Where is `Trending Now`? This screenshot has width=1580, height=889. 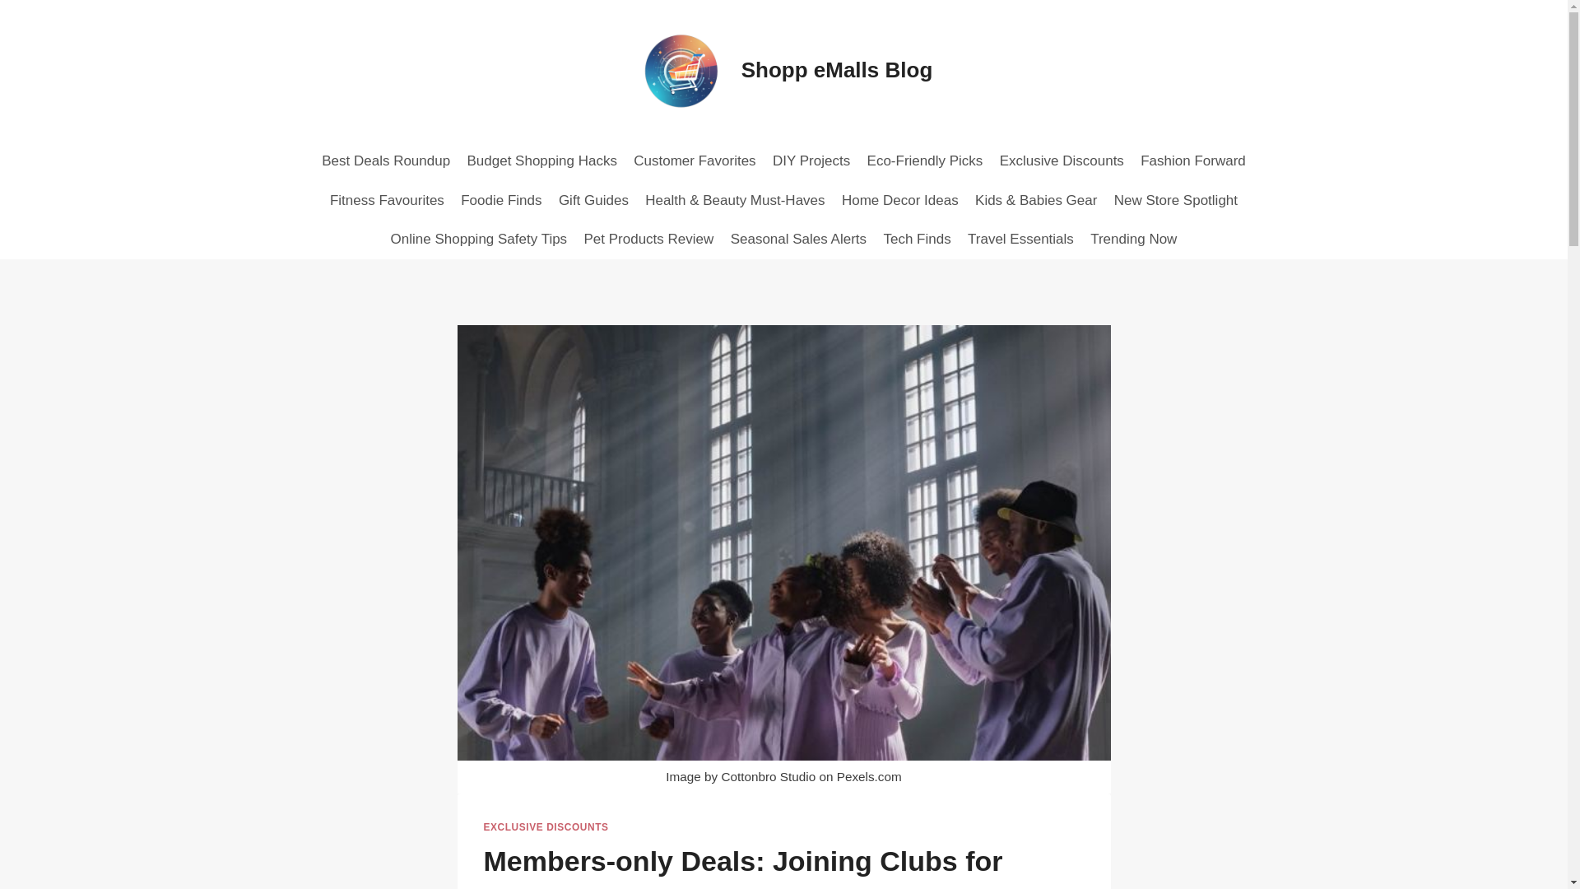
Trending Now is located at coordinates (1134, 239).